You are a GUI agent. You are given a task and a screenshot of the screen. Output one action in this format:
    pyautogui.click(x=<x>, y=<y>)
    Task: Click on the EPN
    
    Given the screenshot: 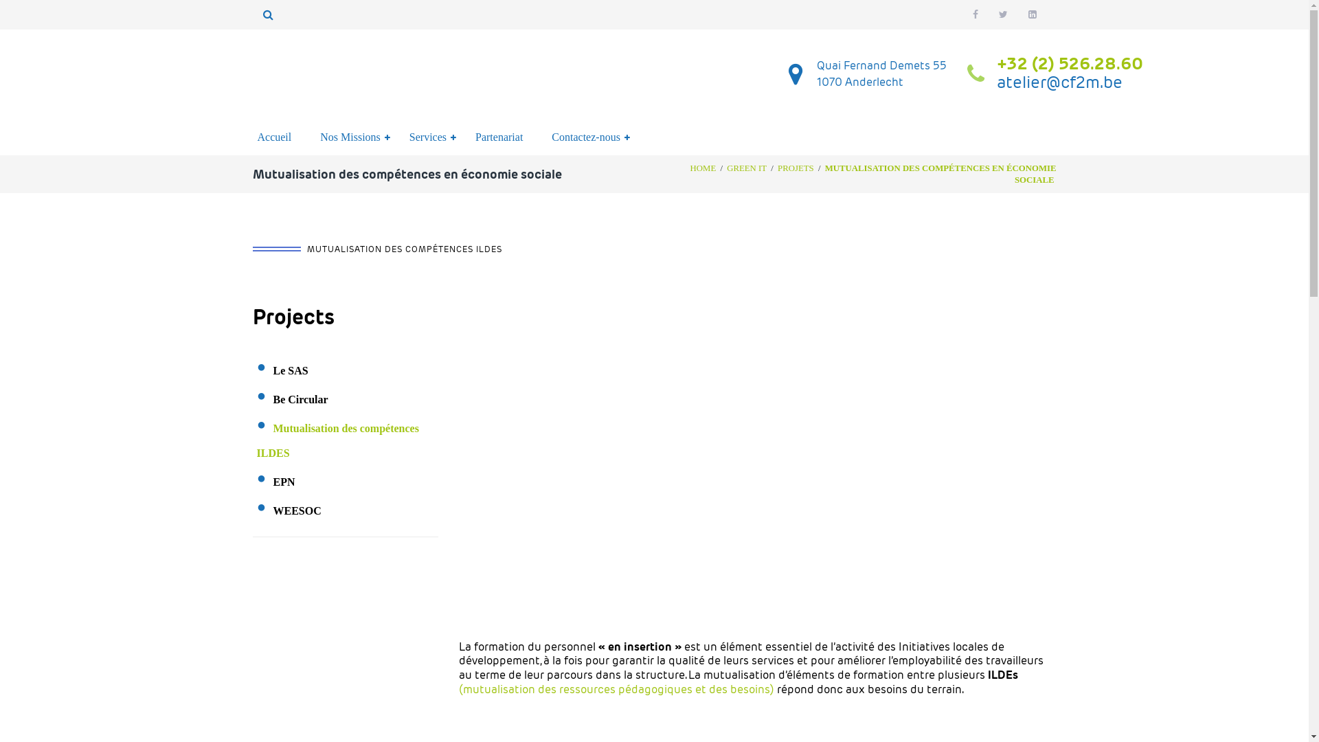 What is the action you would take?
    pyautogui.click(x=284, y=482)
    